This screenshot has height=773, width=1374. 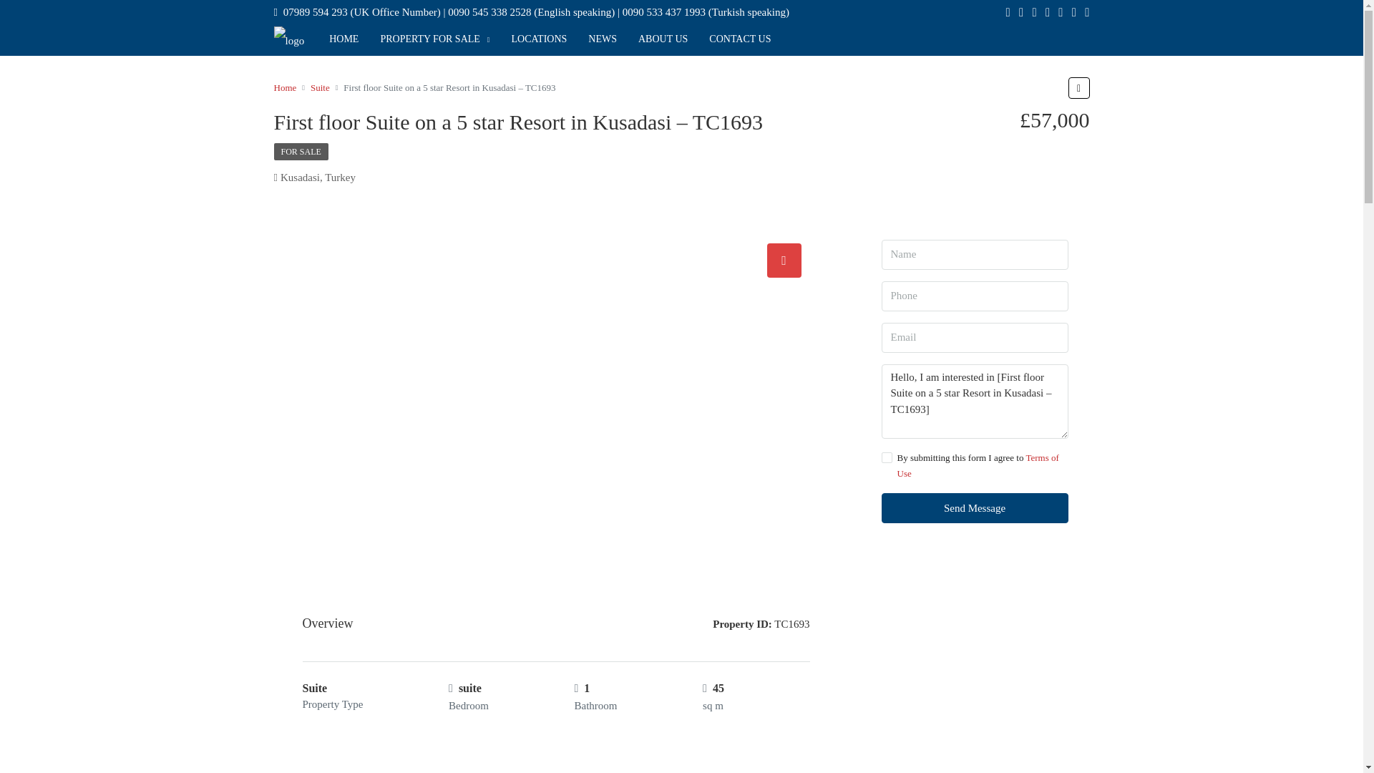 What do you see at coordinates (603, 39) in the screenshot?
I see `NEWS` at bounding box center [603, 39].